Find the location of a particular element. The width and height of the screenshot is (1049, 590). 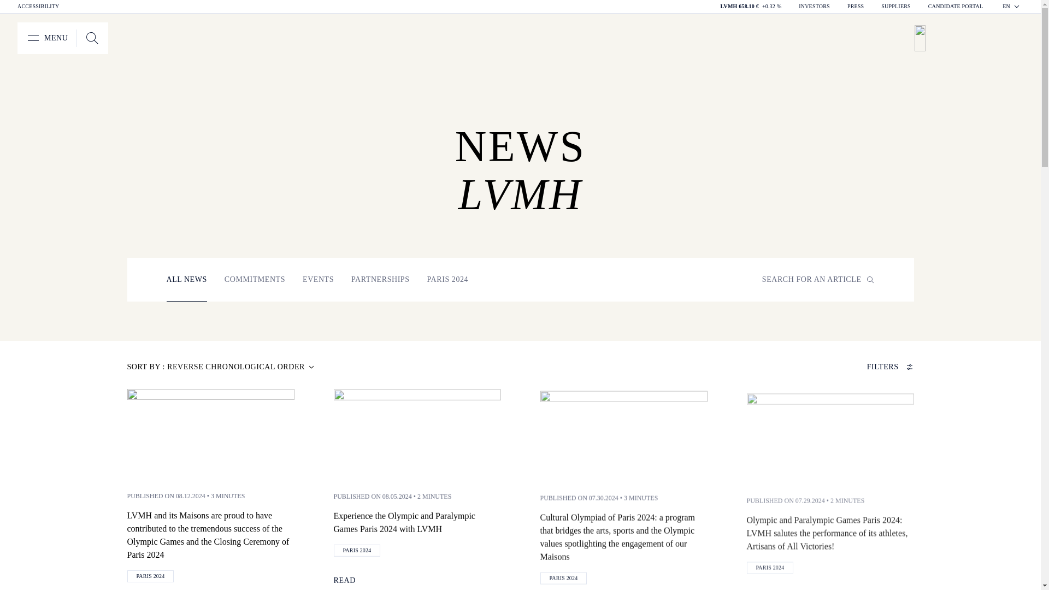

SUPPLIERS is located at coordinates (895, 7).